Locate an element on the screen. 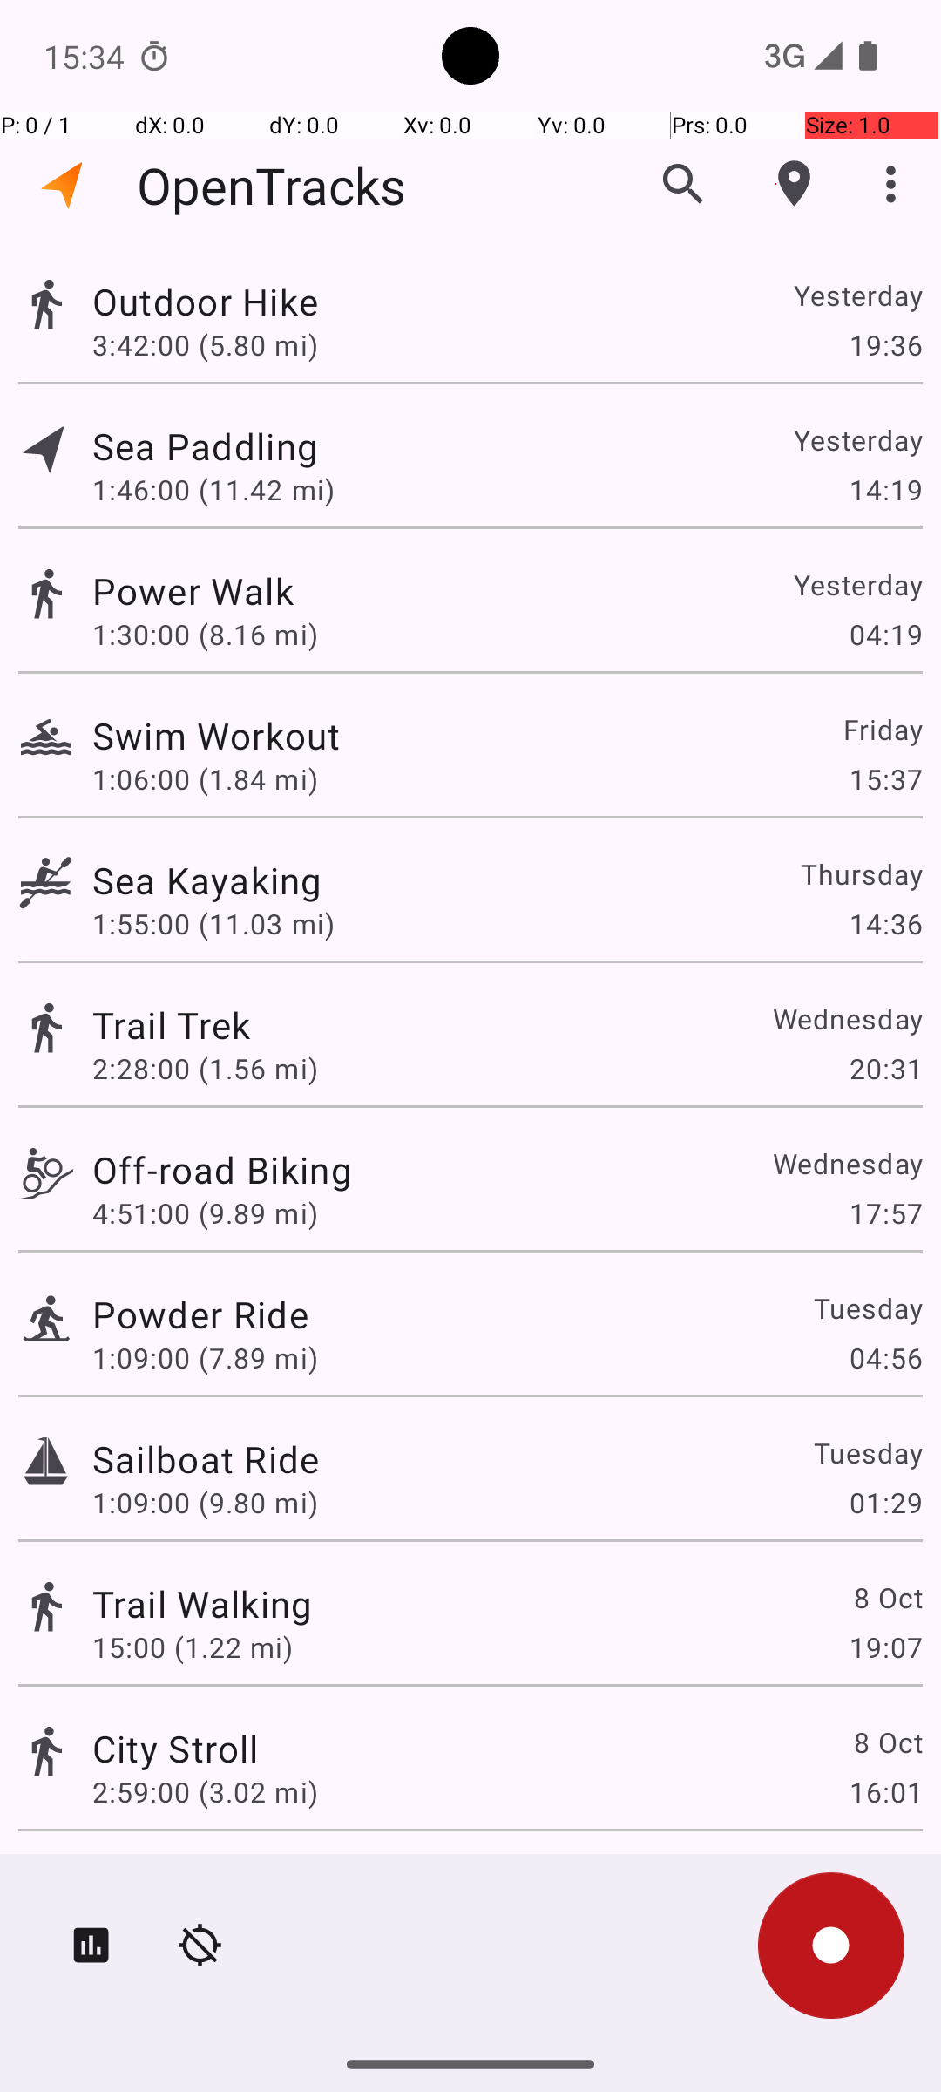  20:31 is located at coordinates (885, 1069).